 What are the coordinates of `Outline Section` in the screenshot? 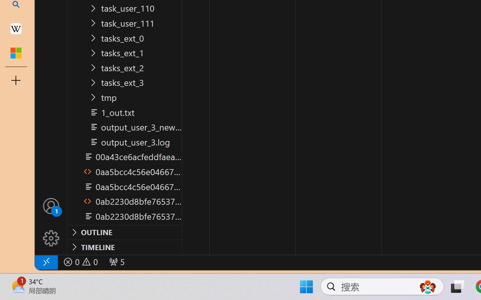 It's located at (124, 232).